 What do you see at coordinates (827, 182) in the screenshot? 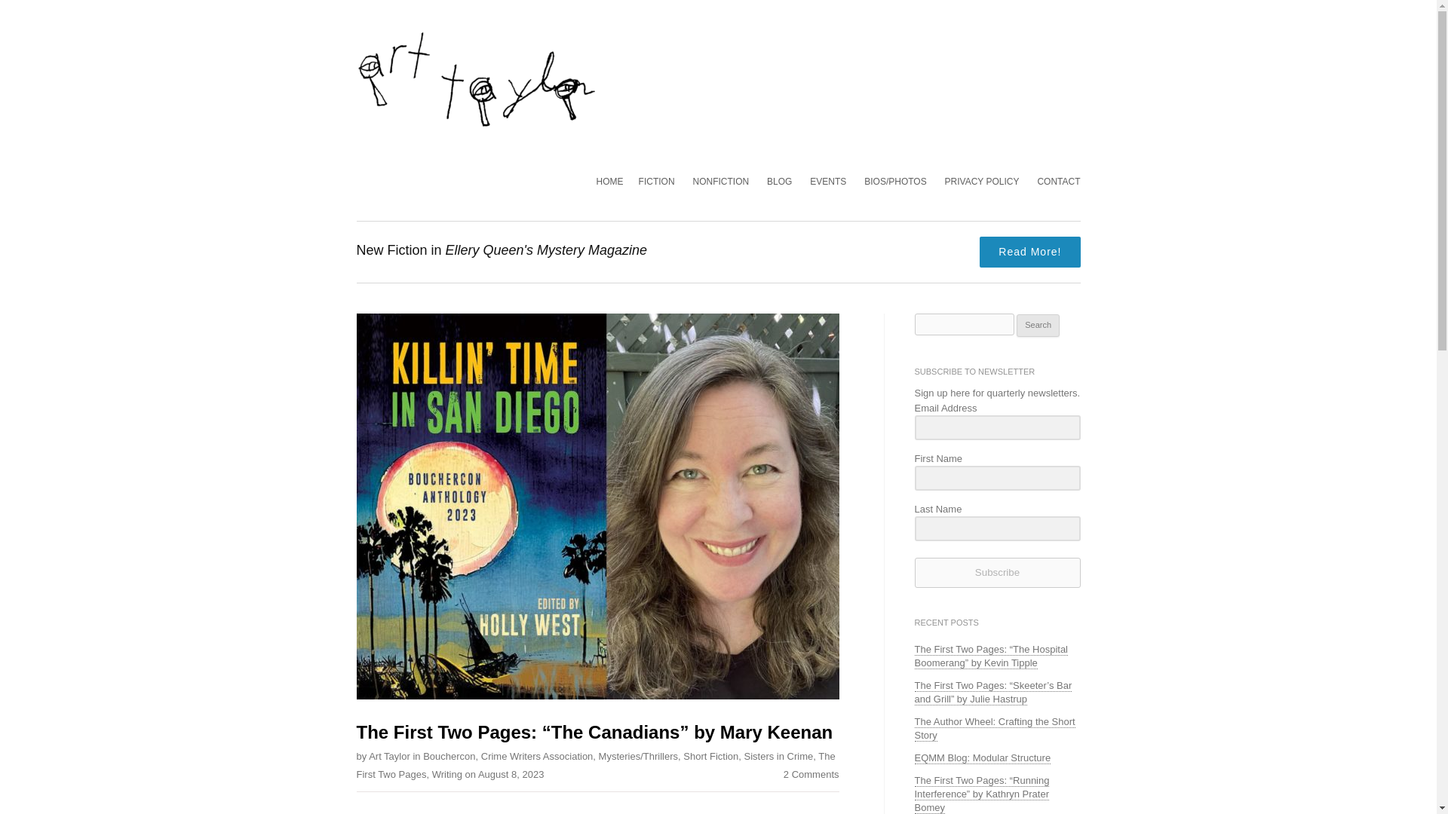
I see `EVENTS` at bounding box center [827, 182].